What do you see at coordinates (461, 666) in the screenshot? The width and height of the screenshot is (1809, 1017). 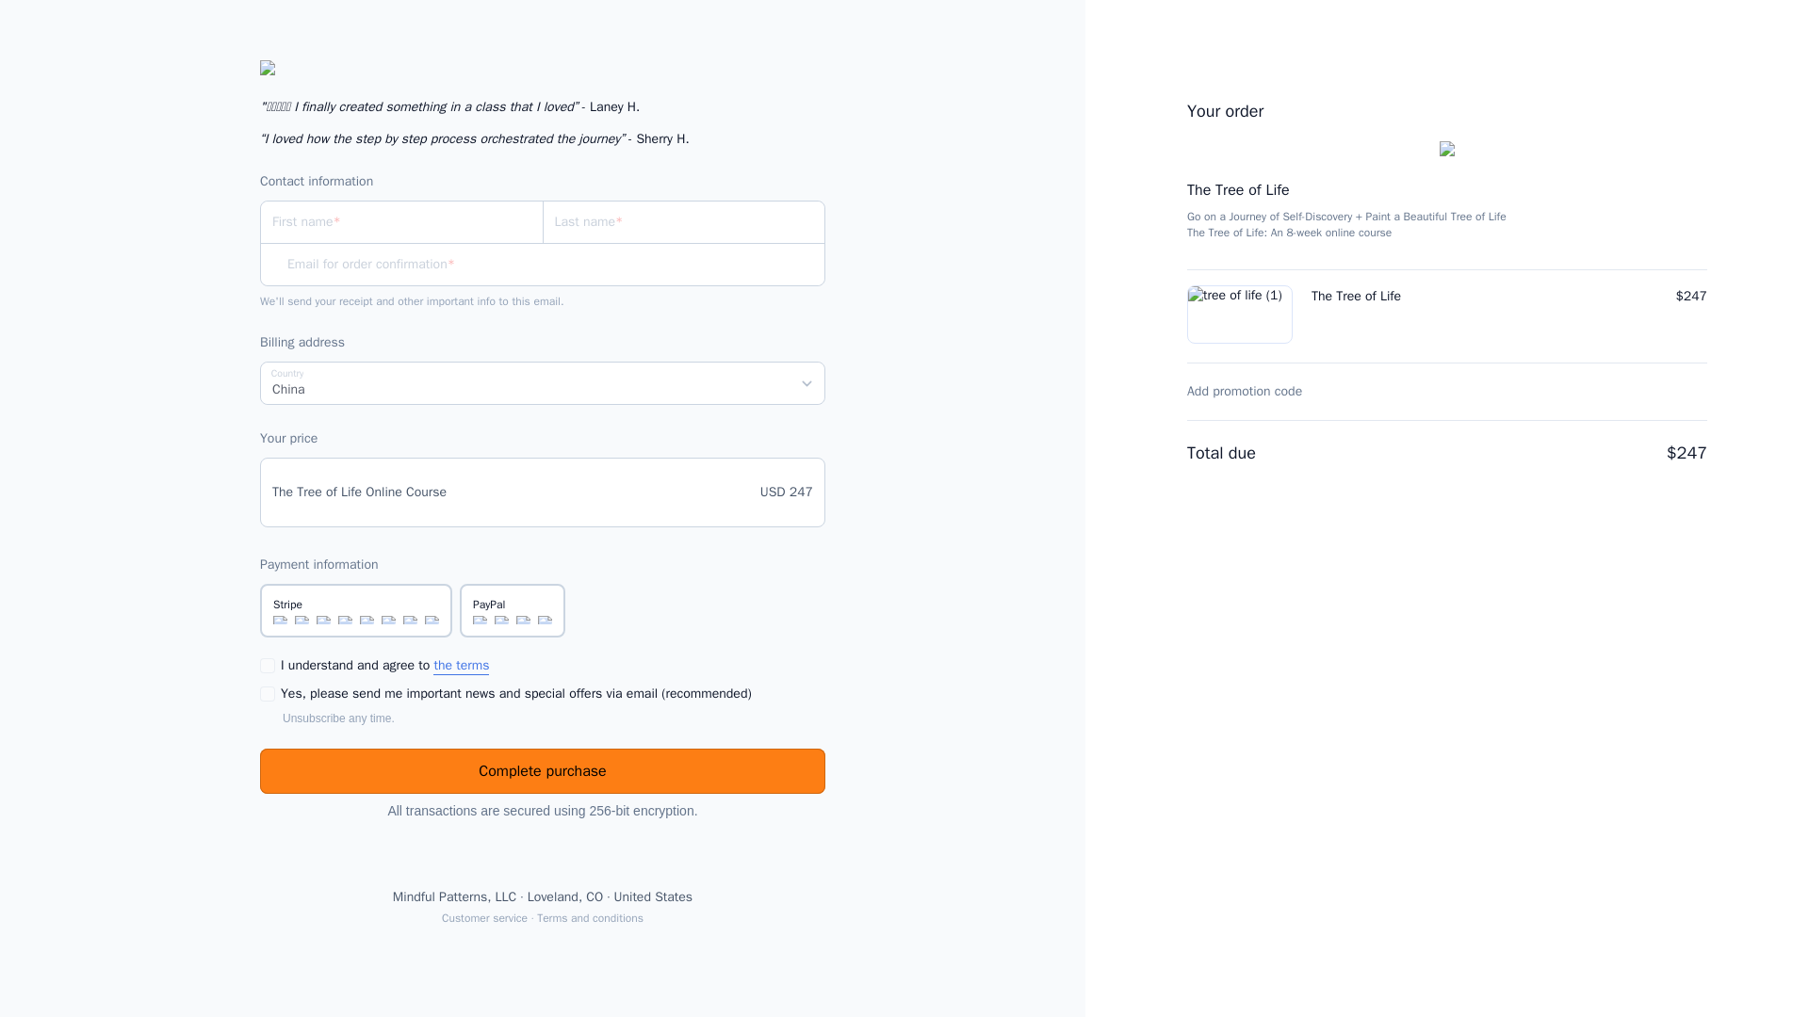 I see `the terms` at bounding box center [461, 666].